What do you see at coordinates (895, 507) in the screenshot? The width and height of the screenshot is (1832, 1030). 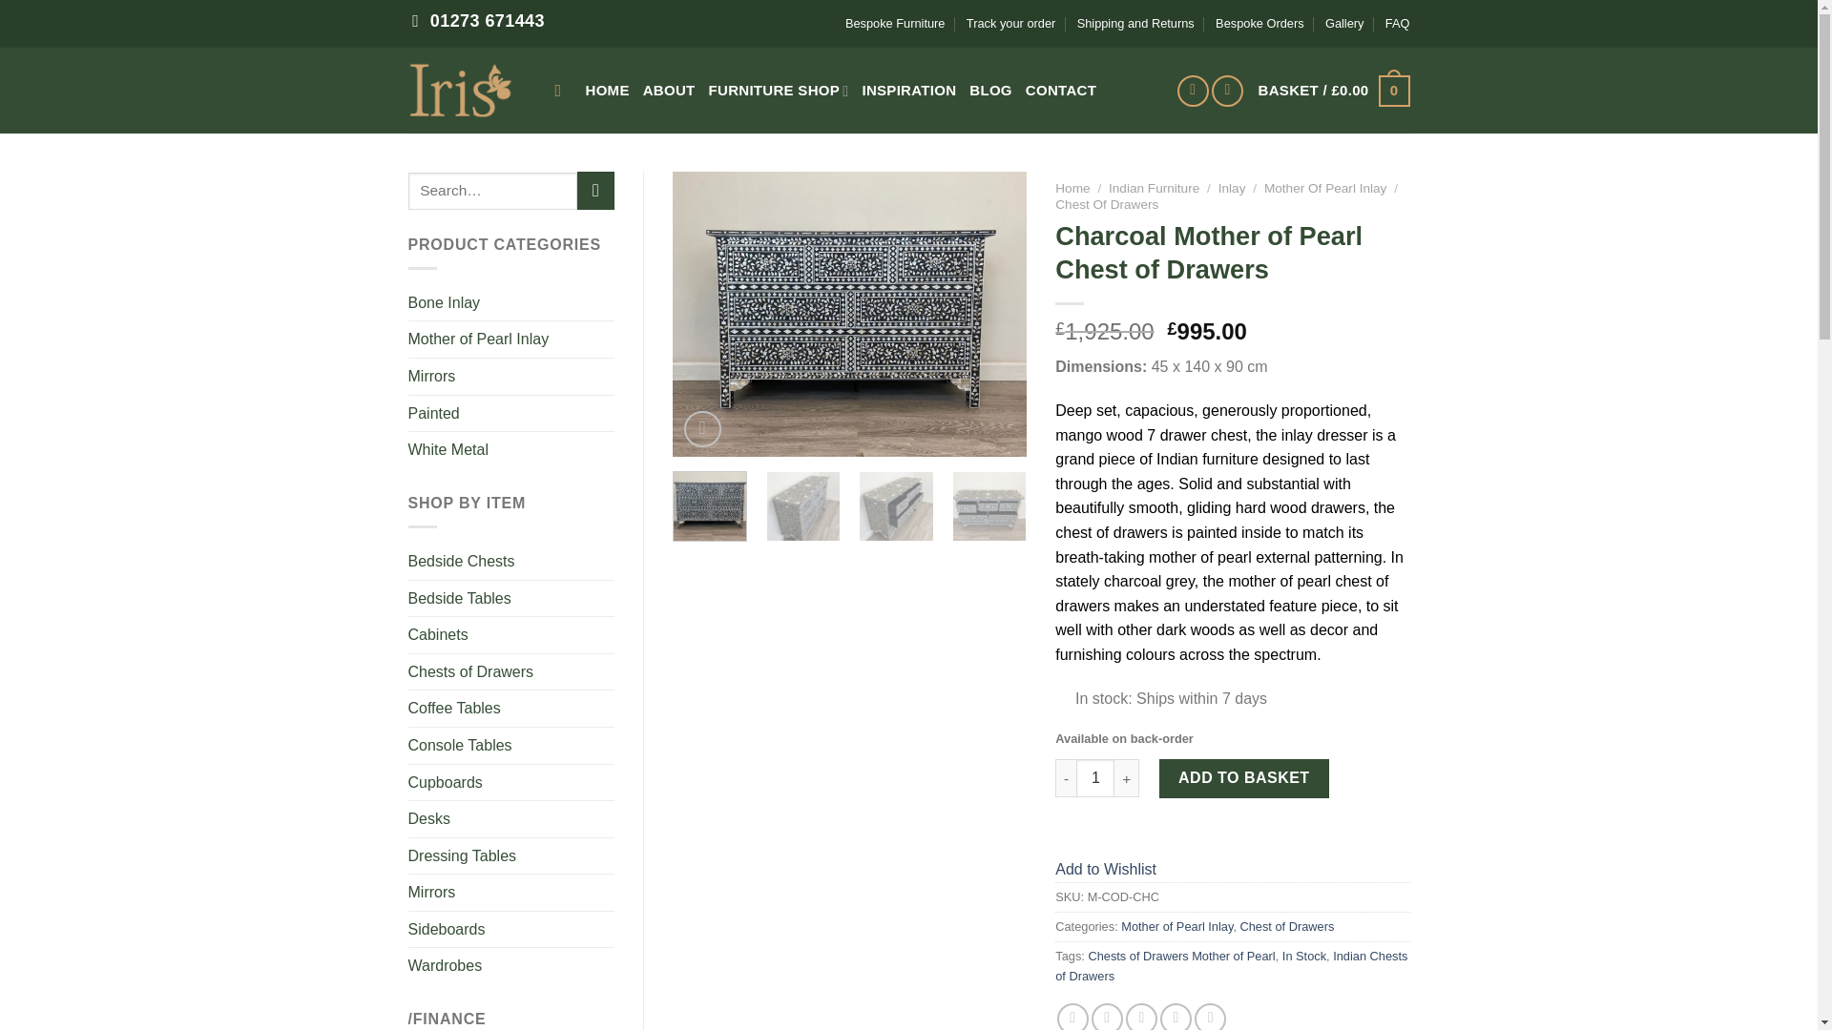 I see `Charcoal-MOP-7d-open-2` at bounding box center [895, 507].